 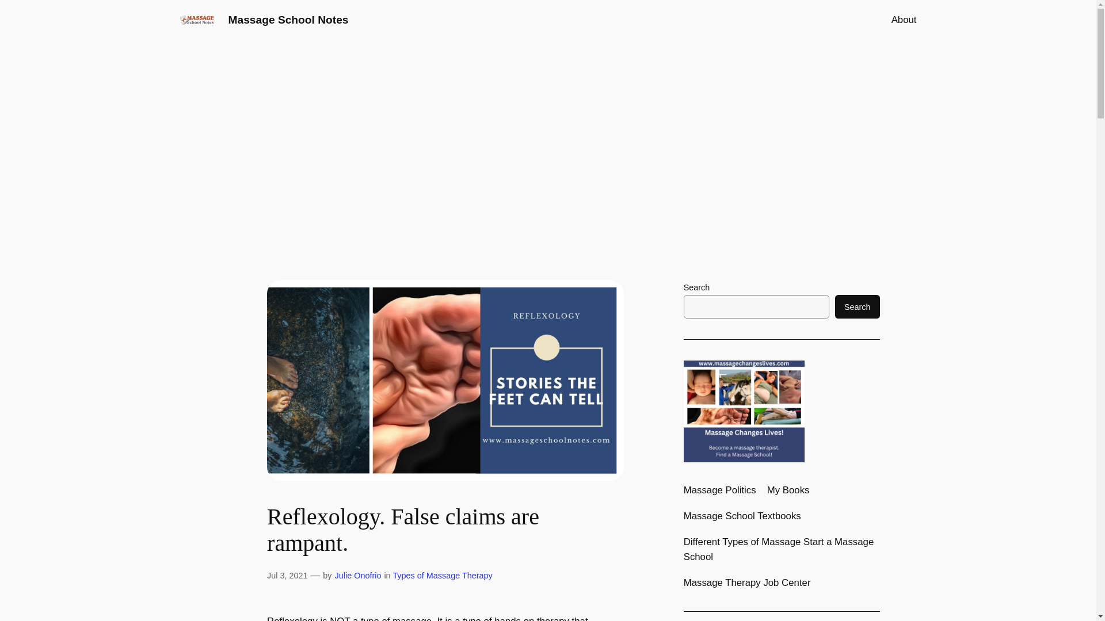 I want to click on Jul 3, 2021, so click(x=287, y=575).